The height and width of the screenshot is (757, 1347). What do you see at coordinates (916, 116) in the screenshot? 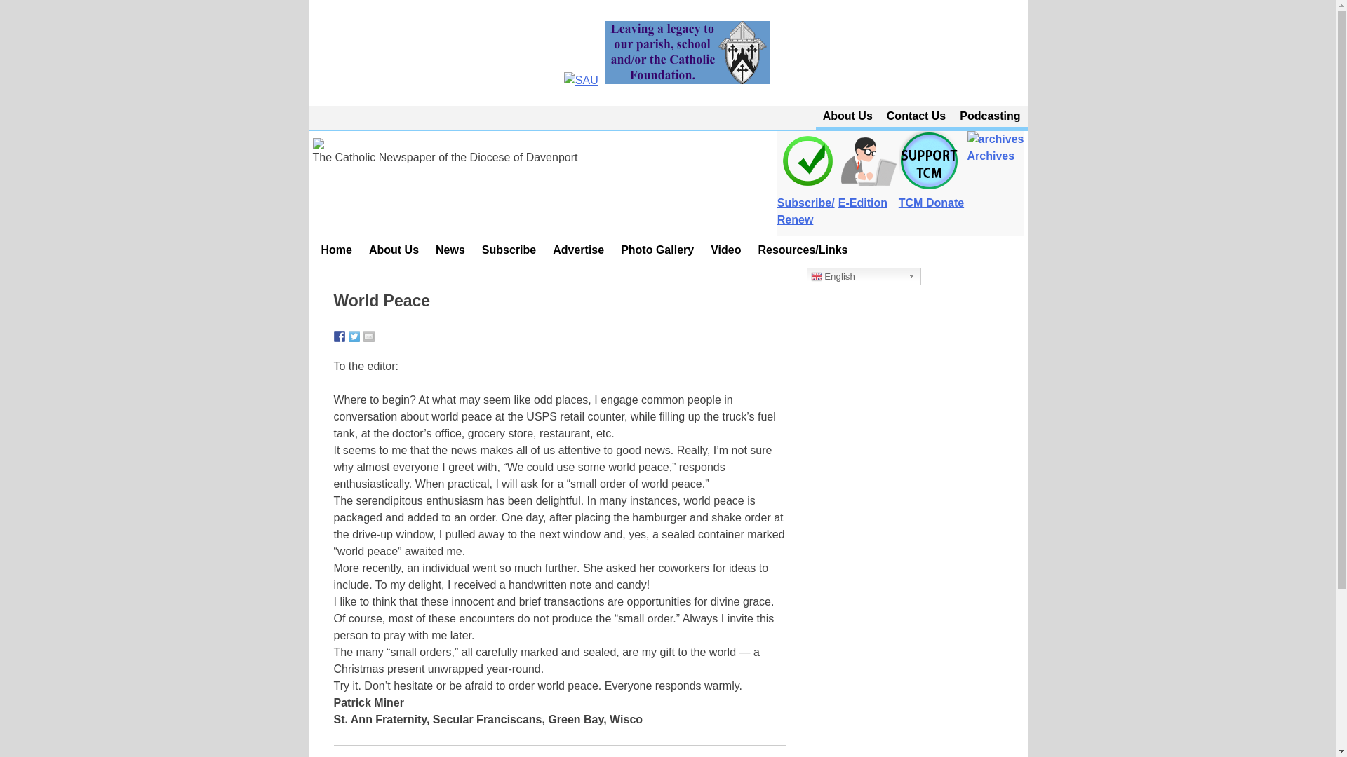
I see `Contact Us` at bounding box center [916, 116].